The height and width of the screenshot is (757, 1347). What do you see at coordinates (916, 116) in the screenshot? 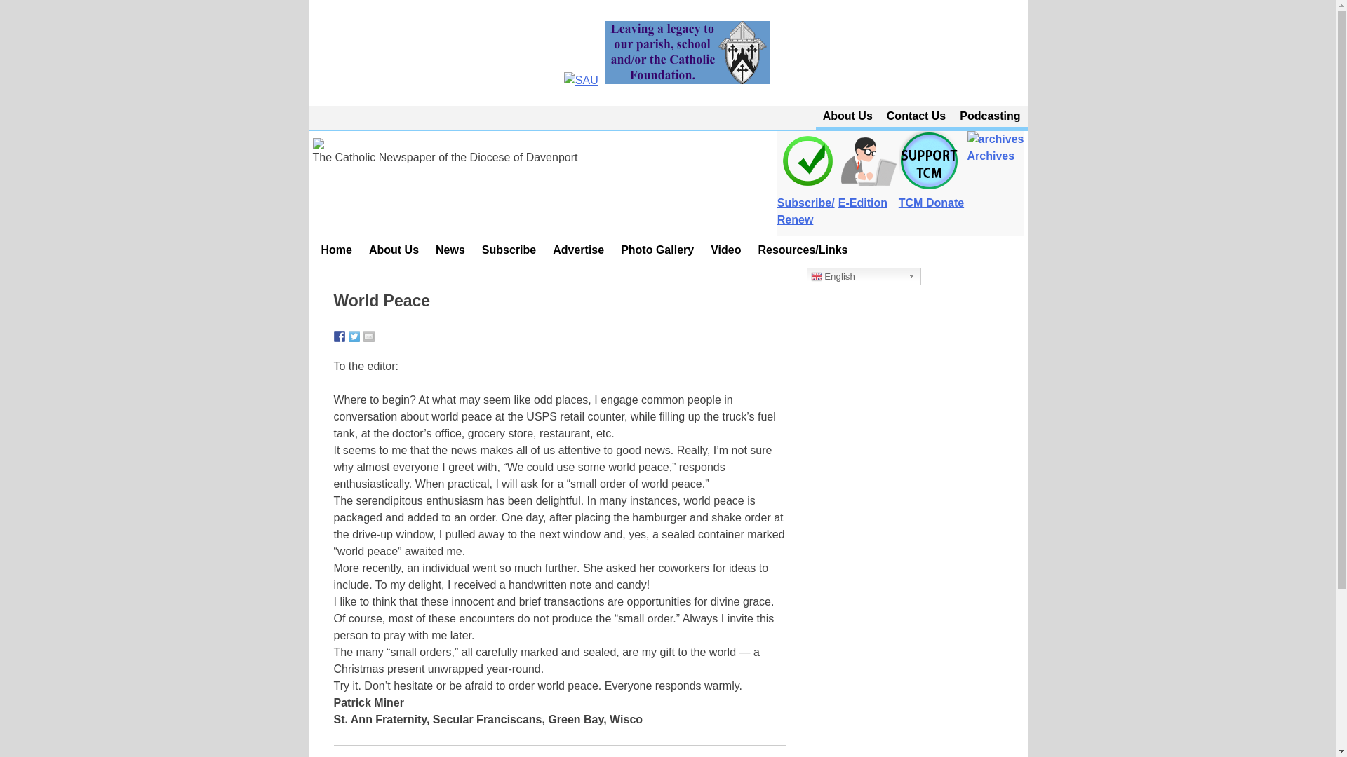
I see `Contact Us` at bounding box center [916, 116].